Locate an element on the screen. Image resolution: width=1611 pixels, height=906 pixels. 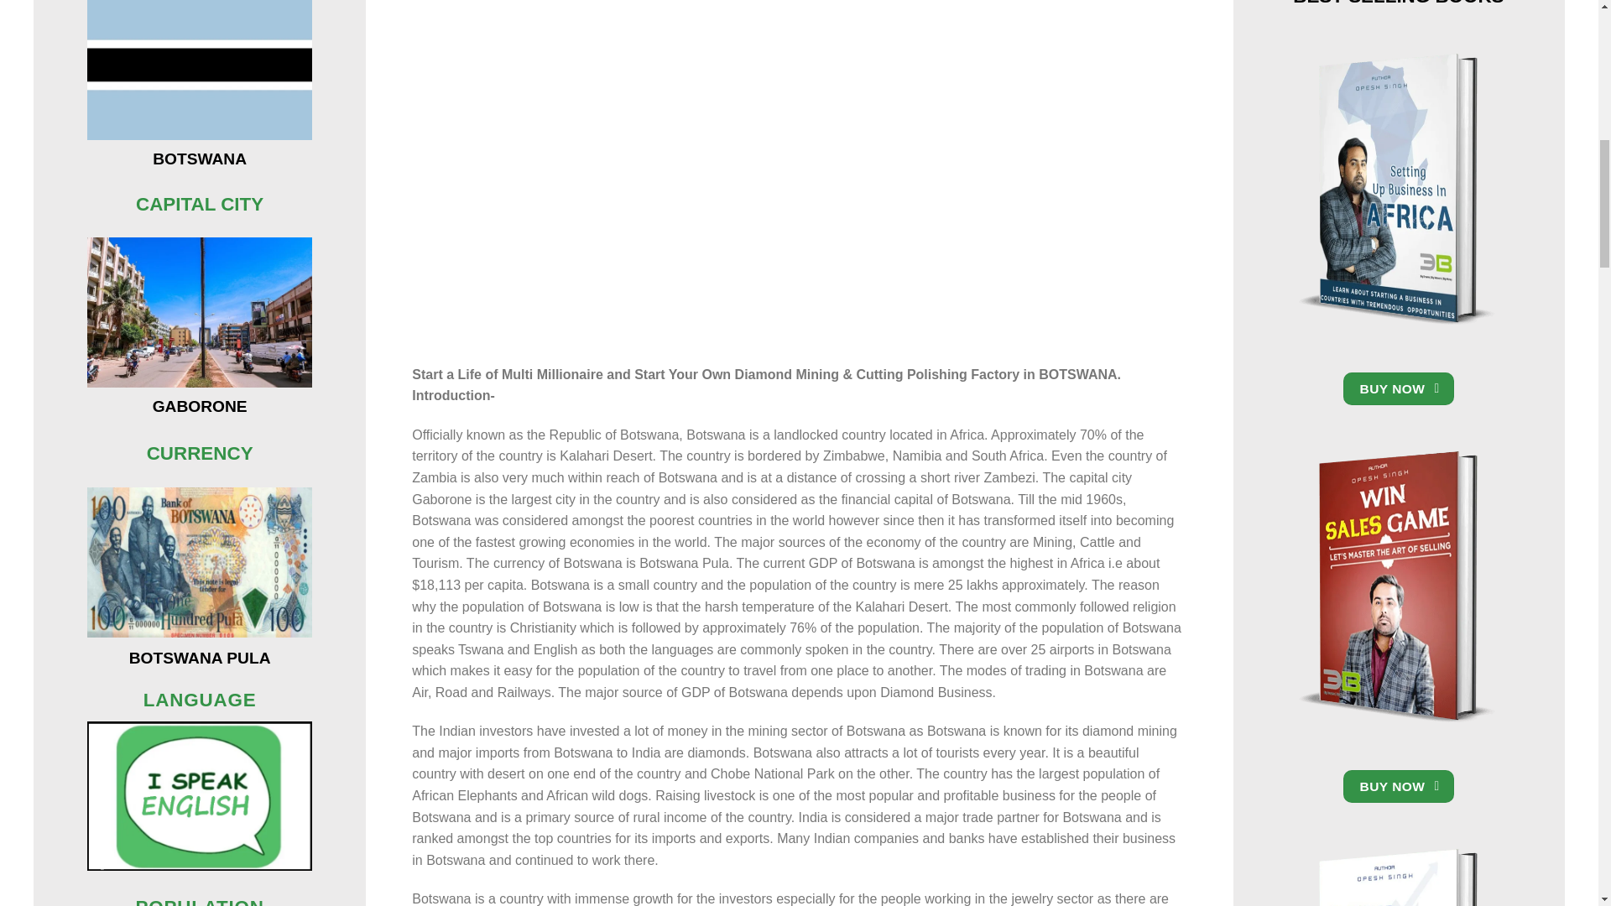
BUY NOW is located at coordinates (1399, 388).